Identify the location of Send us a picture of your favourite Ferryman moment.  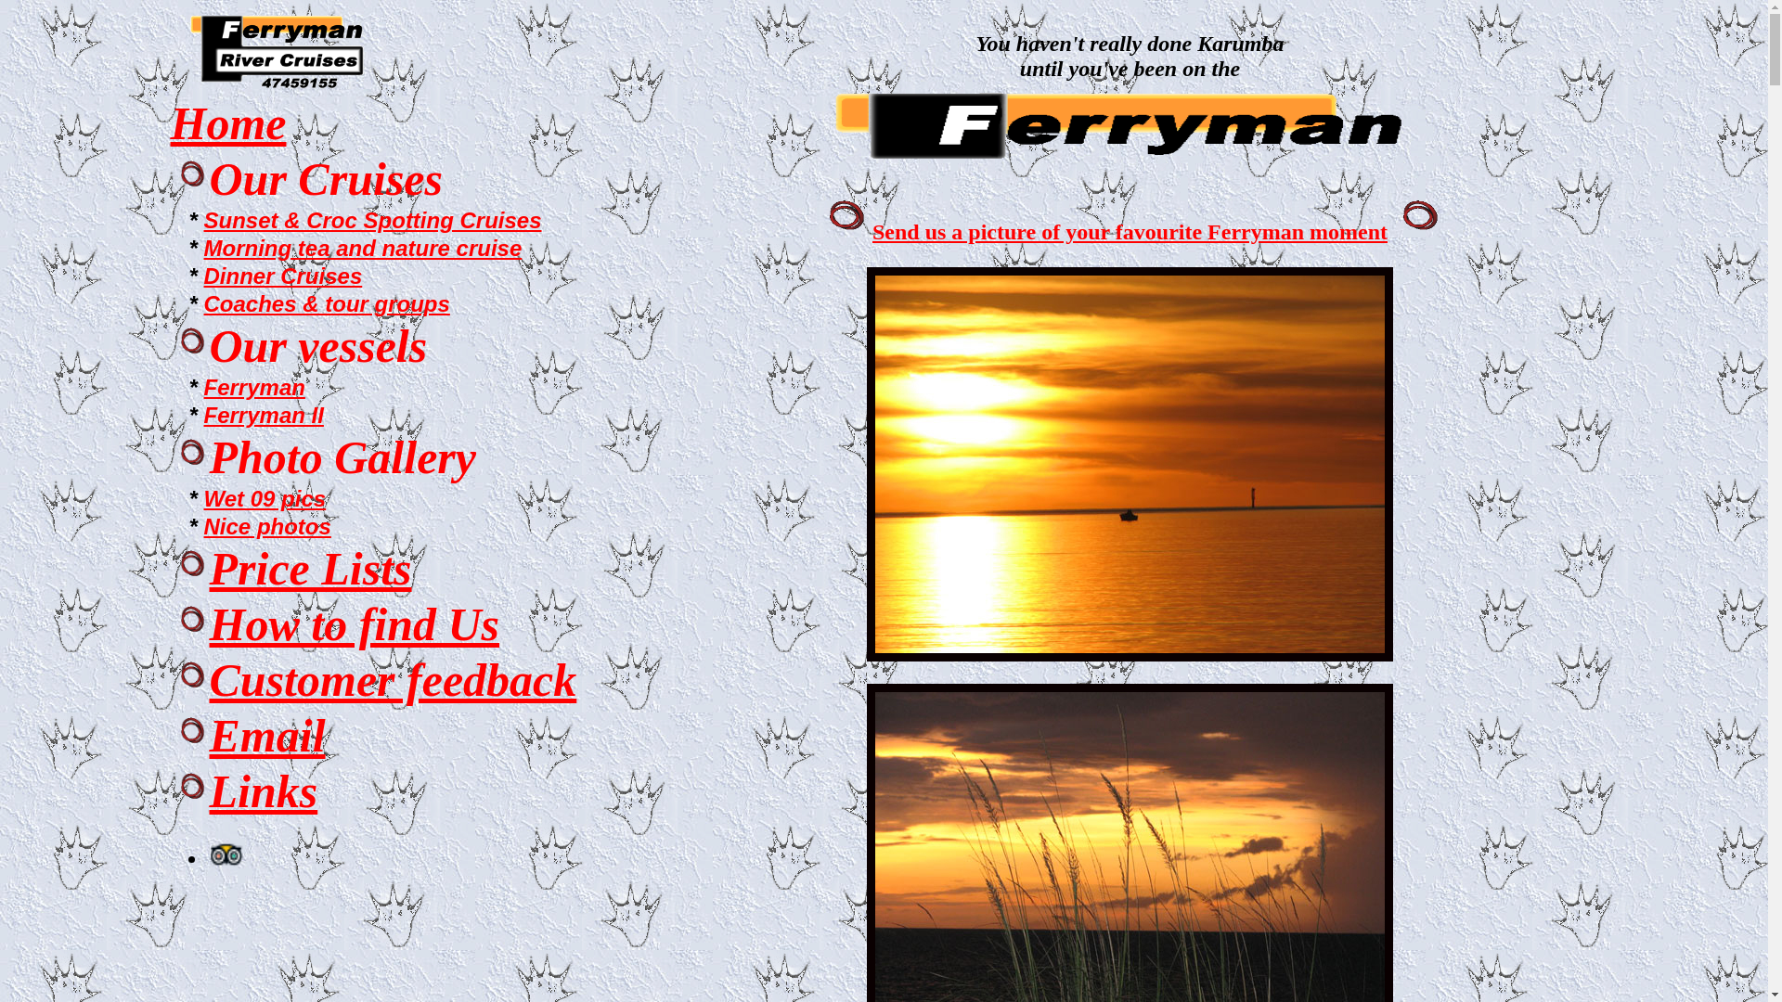
(1130, 232).